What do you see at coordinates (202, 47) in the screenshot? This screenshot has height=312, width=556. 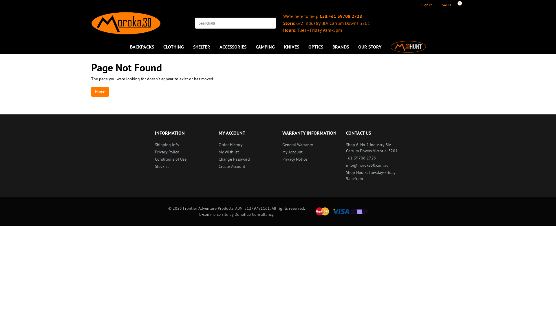 I see `SHELTER` at bounding box center [202, 47].